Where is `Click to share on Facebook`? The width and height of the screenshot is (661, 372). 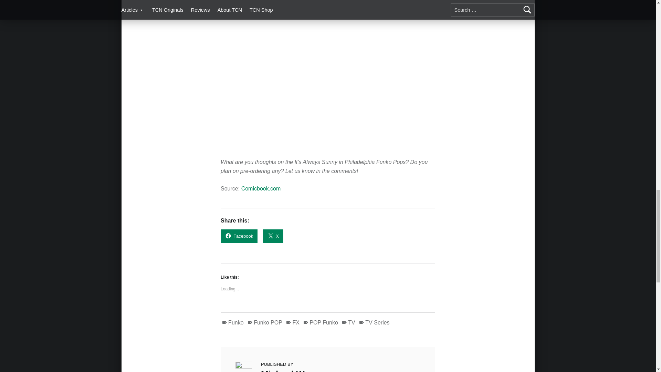 Click to share on Facebook is located at coordinates (239, 236).